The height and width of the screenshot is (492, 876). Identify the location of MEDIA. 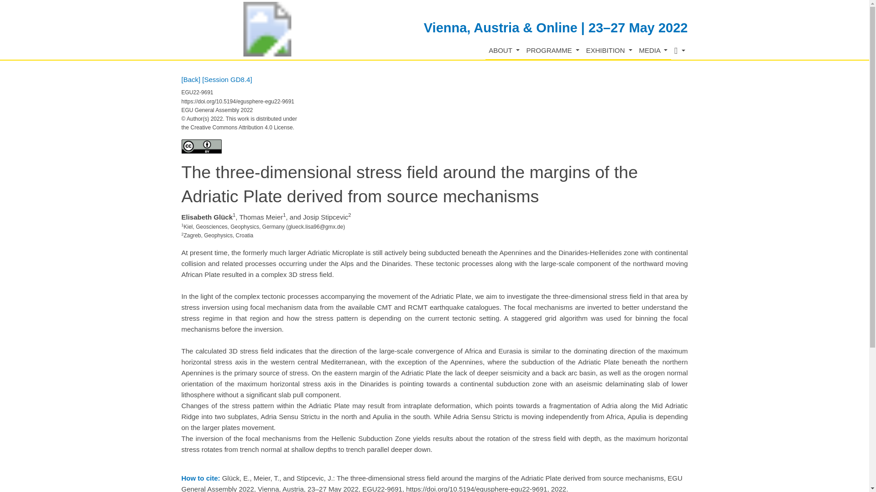
(653, 50).